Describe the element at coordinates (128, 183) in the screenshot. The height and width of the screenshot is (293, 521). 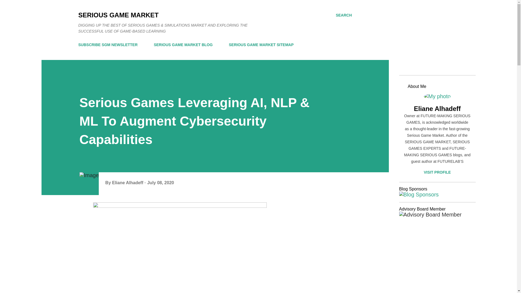
I see `Eliane Alhadeff` at that location.